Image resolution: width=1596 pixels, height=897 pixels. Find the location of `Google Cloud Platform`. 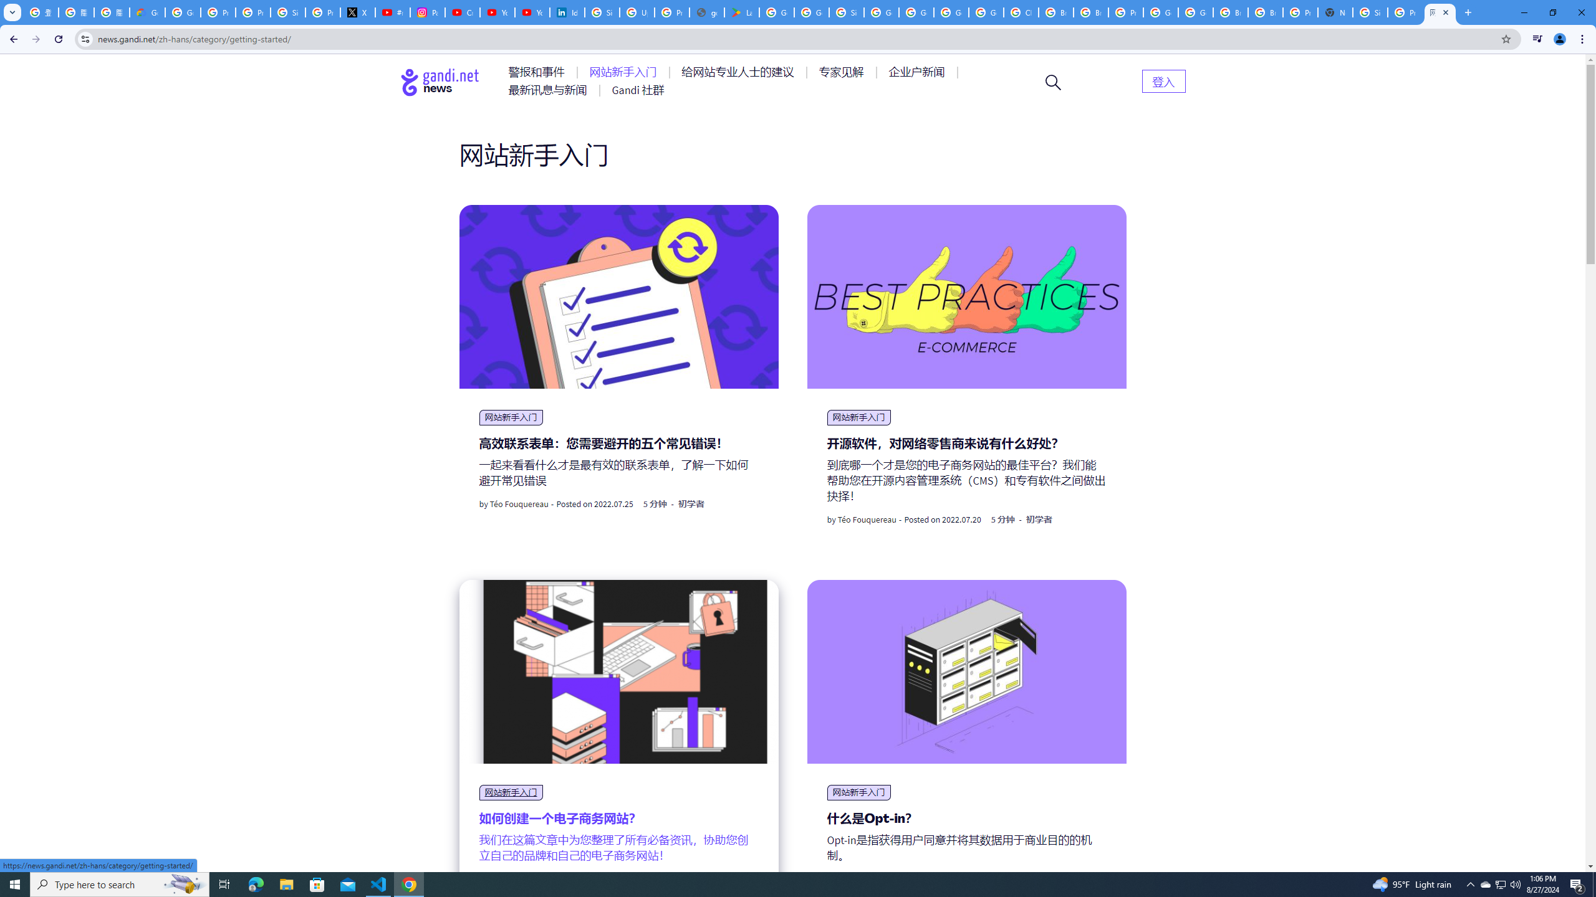

Google Cloud Platform is located at coordinates (1196, 12).